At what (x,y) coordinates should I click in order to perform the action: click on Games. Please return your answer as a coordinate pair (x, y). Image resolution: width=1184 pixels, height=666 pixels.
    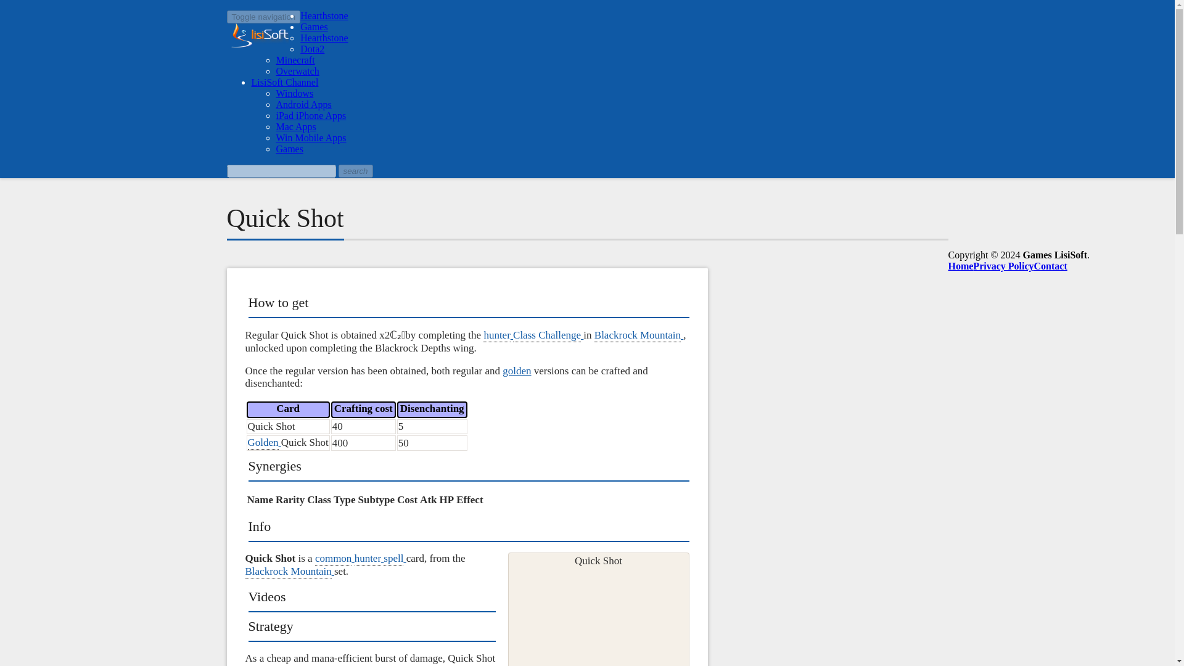
    Looking at the image, I should click on (289, 149).